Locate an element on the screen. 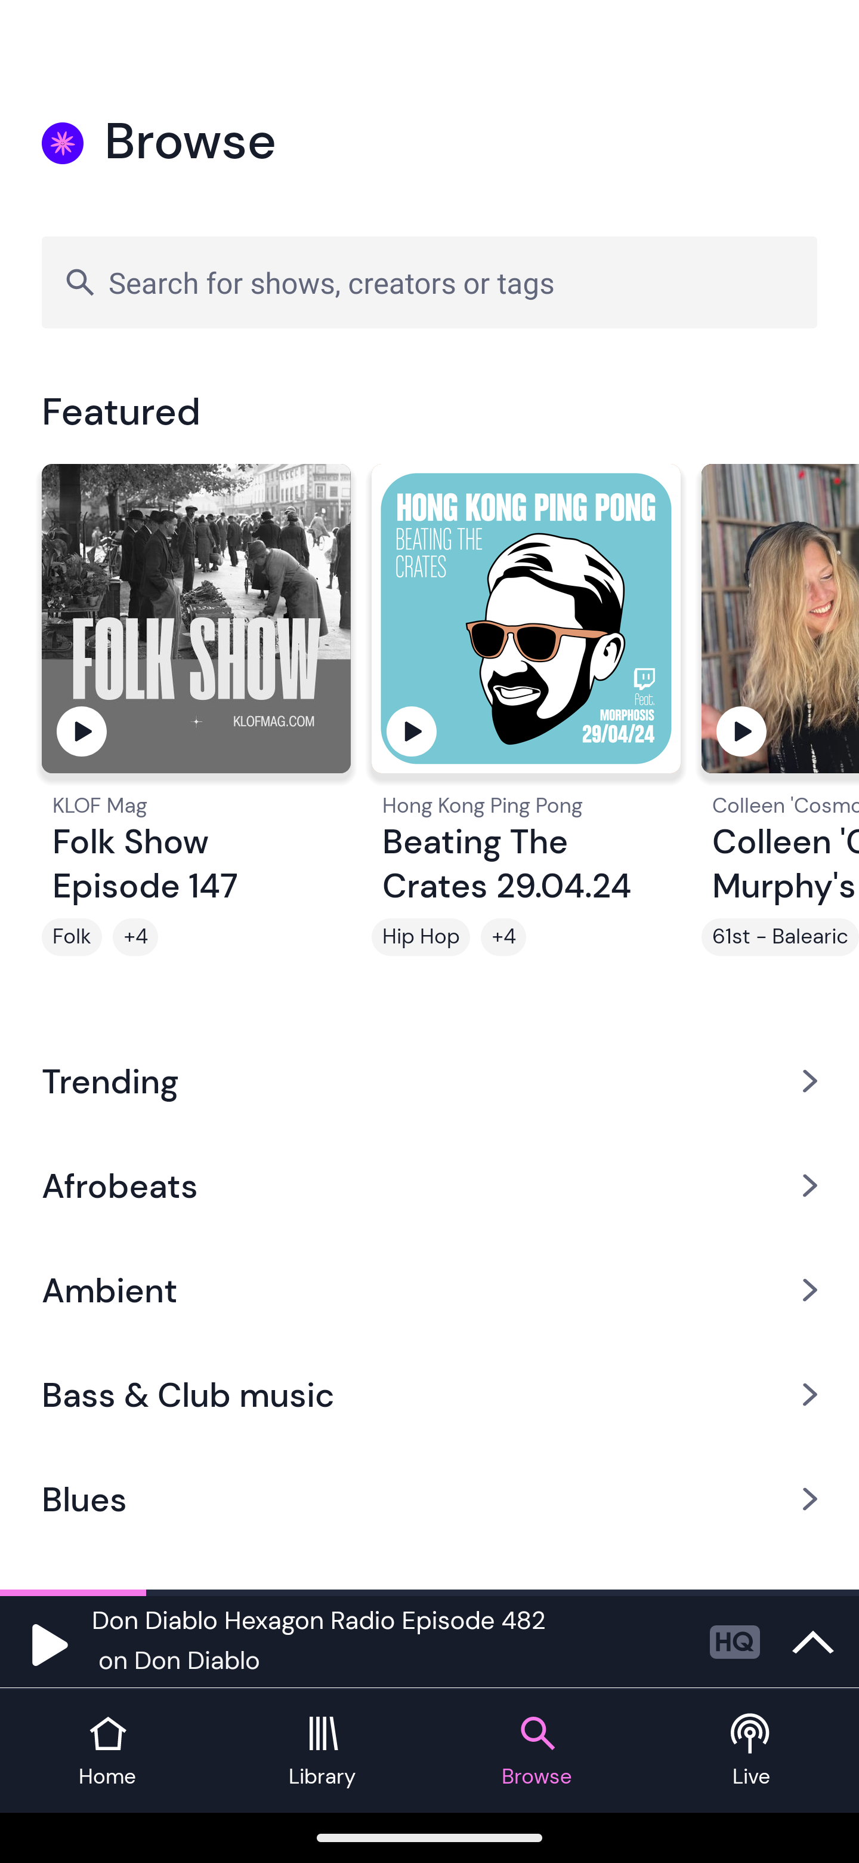 The width and height of the screenshot is (859, 1863). Afrobeats is located at coordinates (429, 1185).